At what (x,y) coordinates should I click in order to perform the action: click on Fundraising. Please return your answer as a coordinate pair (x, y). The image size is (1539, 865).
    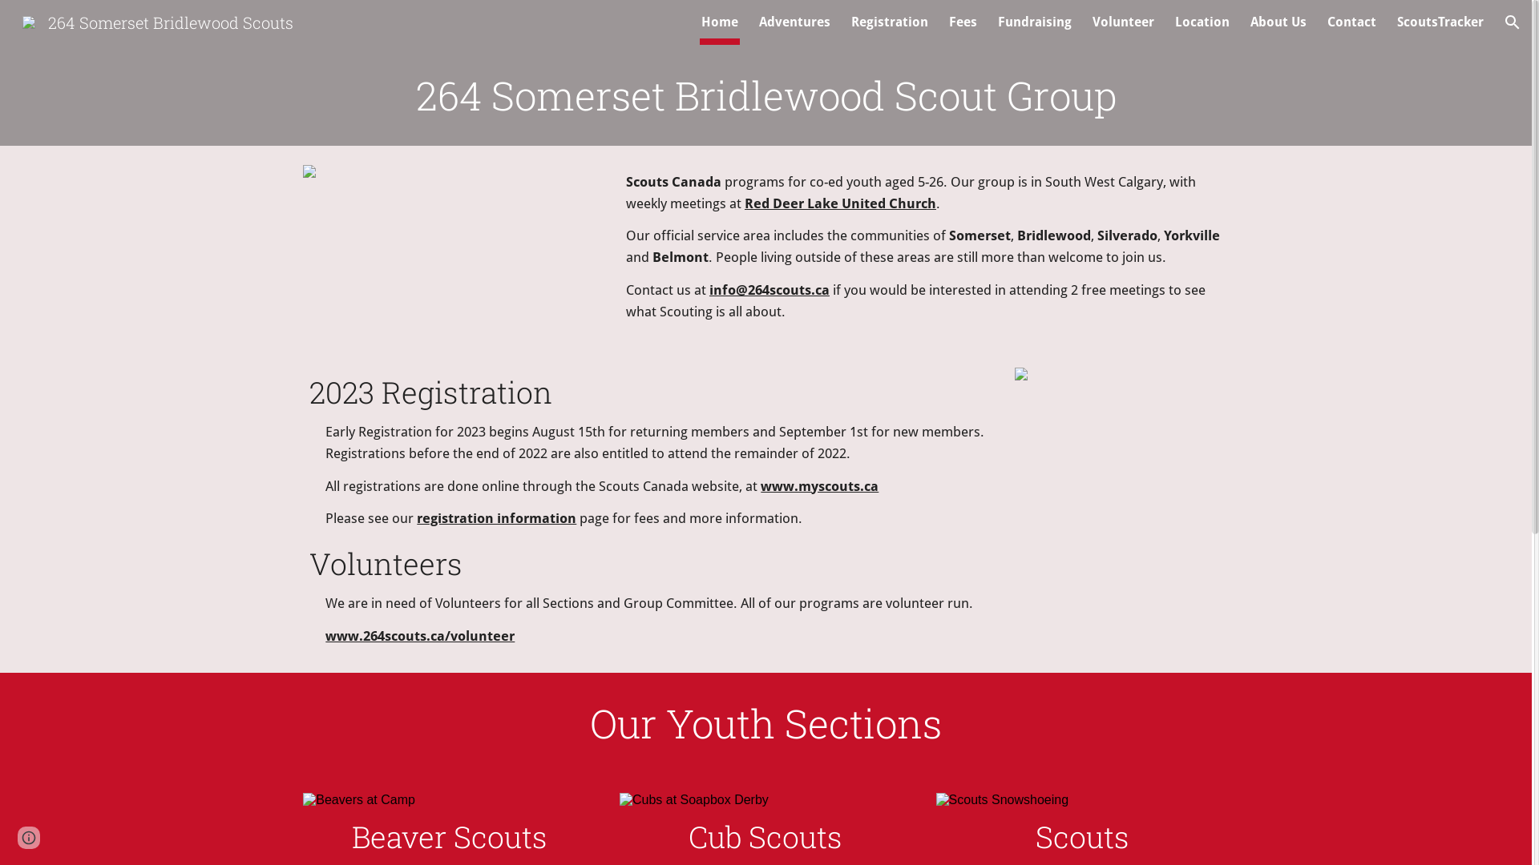
    Looking at the image, I should click on (1035, 22).